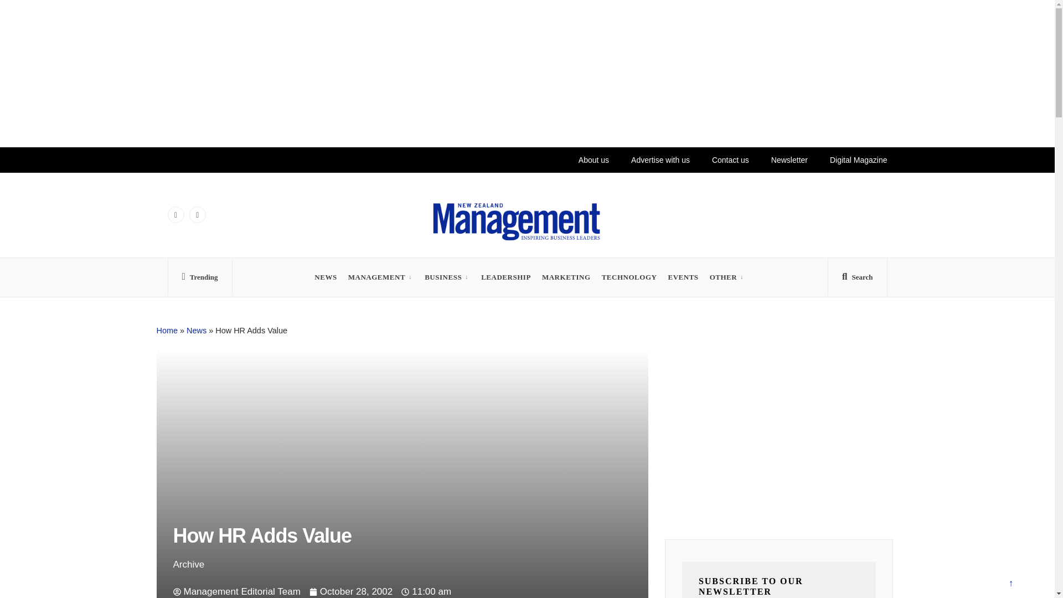 This screenshot has height=598, width=1063. What do you see at coordinates (376, 277) in the screenshot?
I see `MANAGEMENT` at bounding box center [376, 277].